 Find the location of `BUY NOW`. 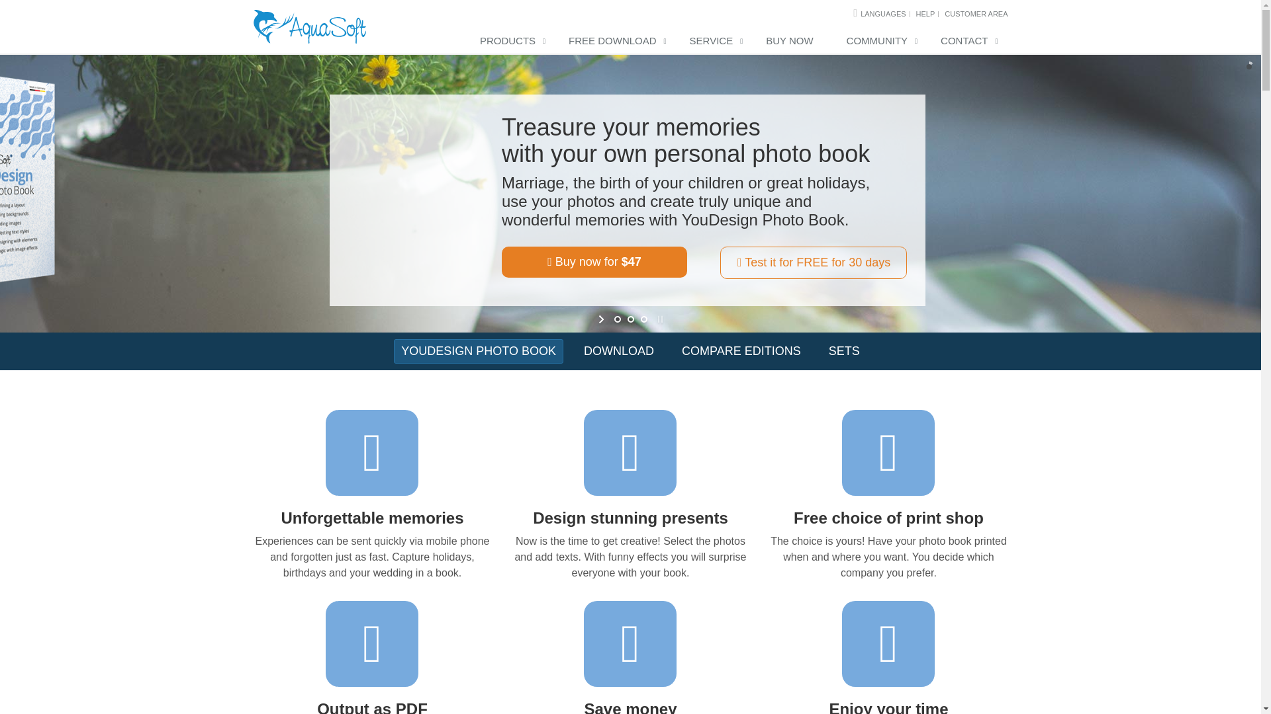

BUY NOW is located at coordinates (792, 42).